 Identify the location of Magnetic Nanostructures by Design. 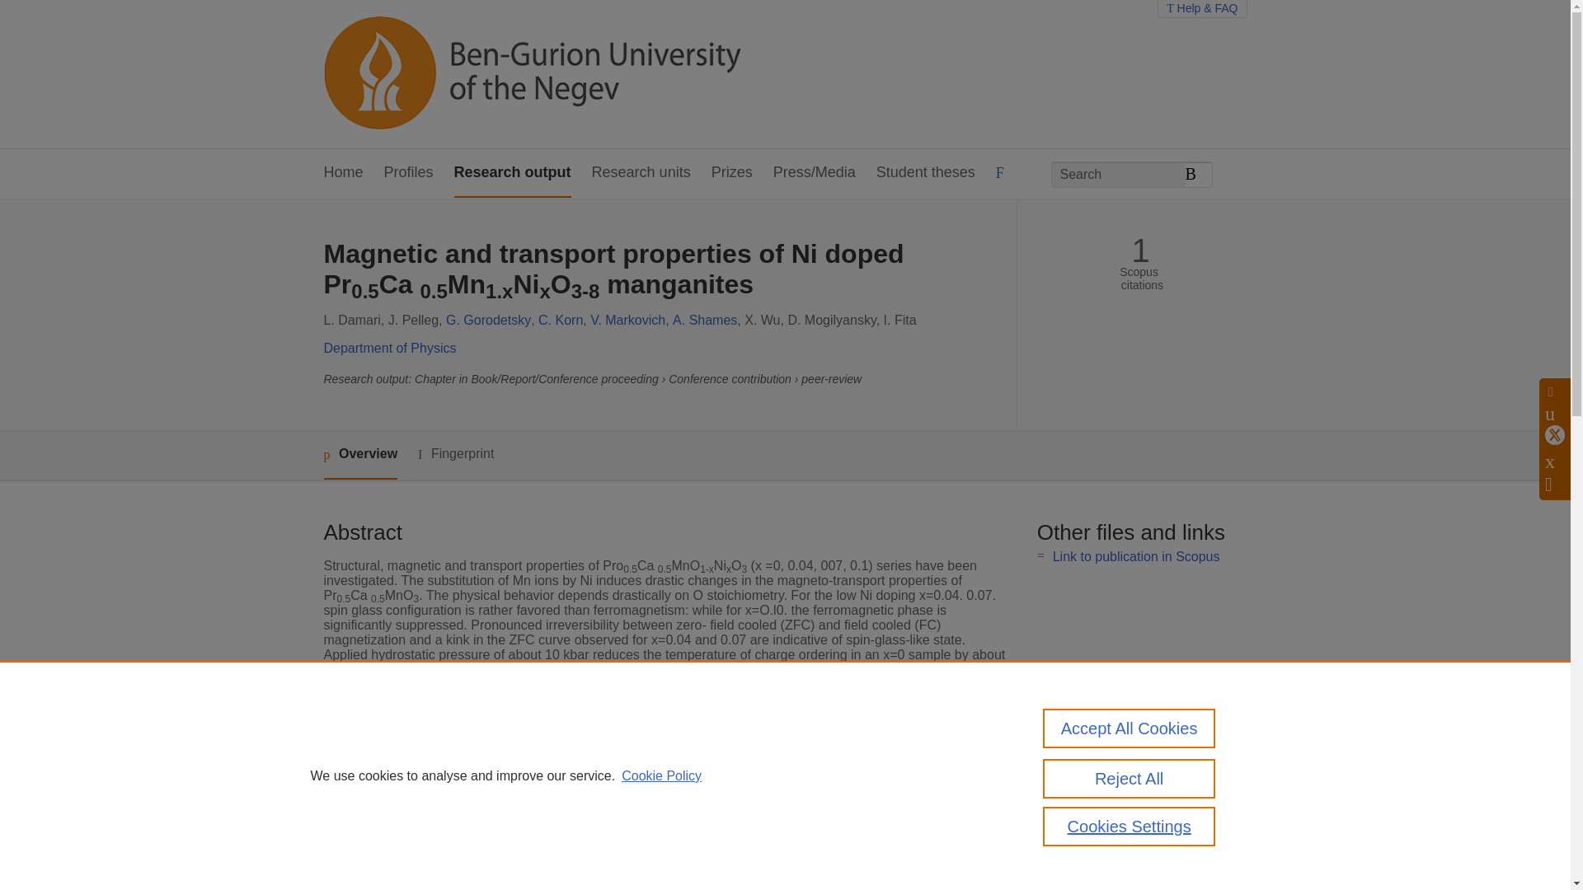
(656, 865).